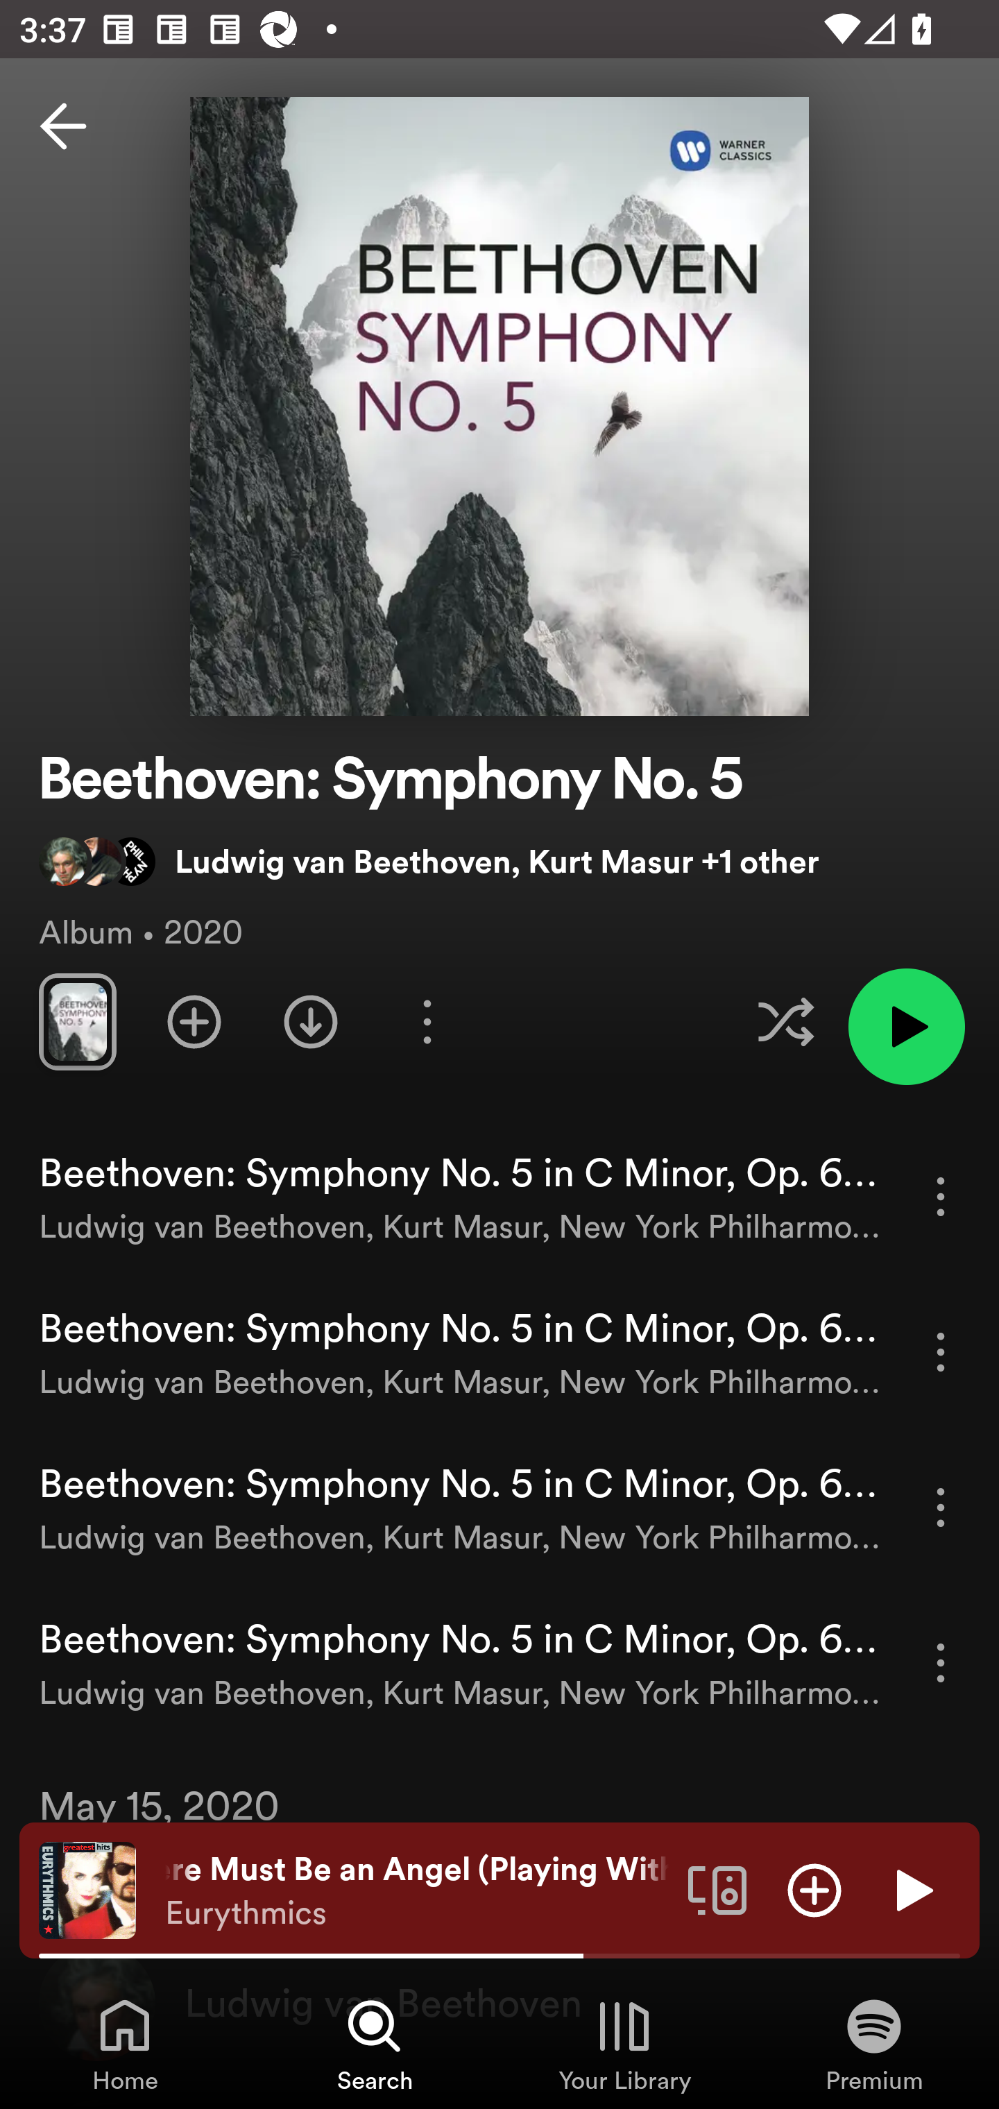 The width and height of the screenshot is (999, 2109). I want to click on The cover art of the currently playing track, so click(87, 1889).